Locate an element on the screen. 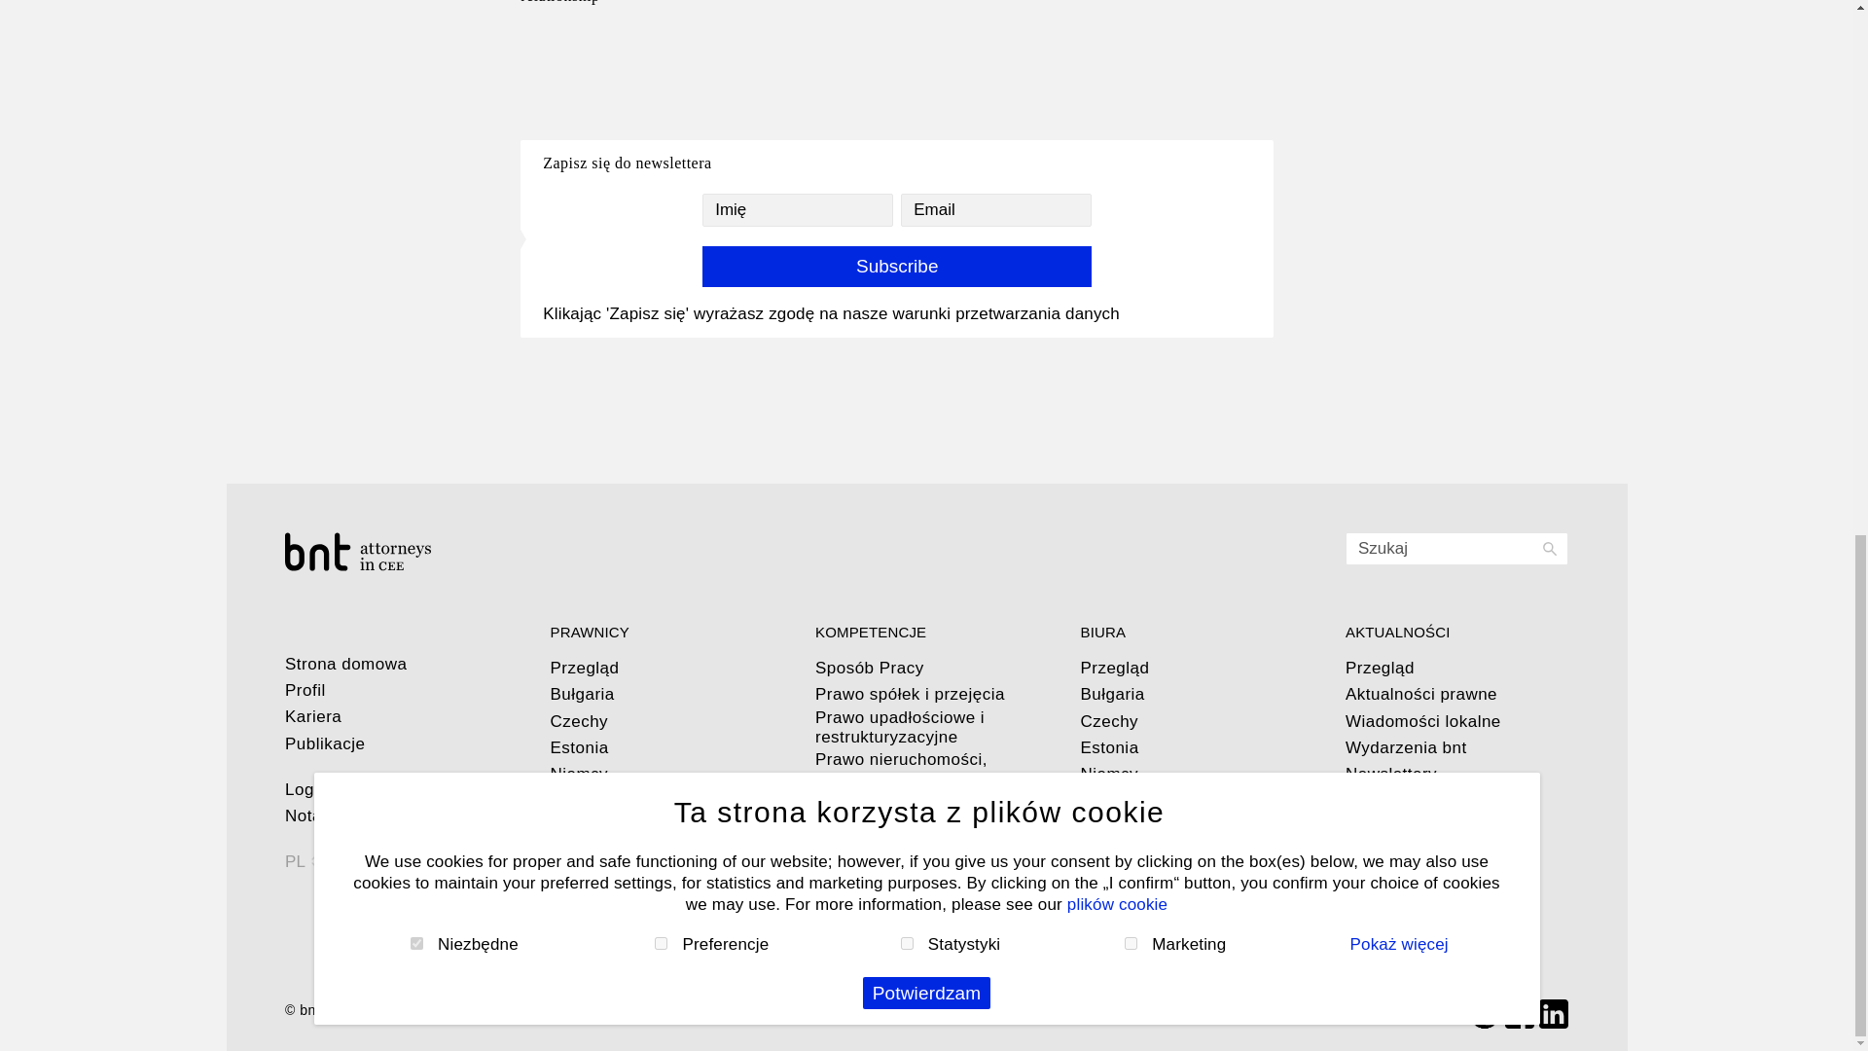  Szukaj is located at coordinates (1456, 549).